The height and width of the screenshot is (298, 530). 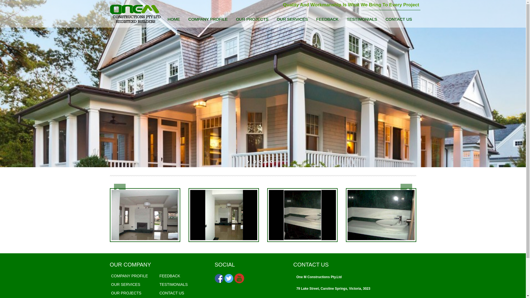 I want to click on Previous, so click(x=120, y=194).